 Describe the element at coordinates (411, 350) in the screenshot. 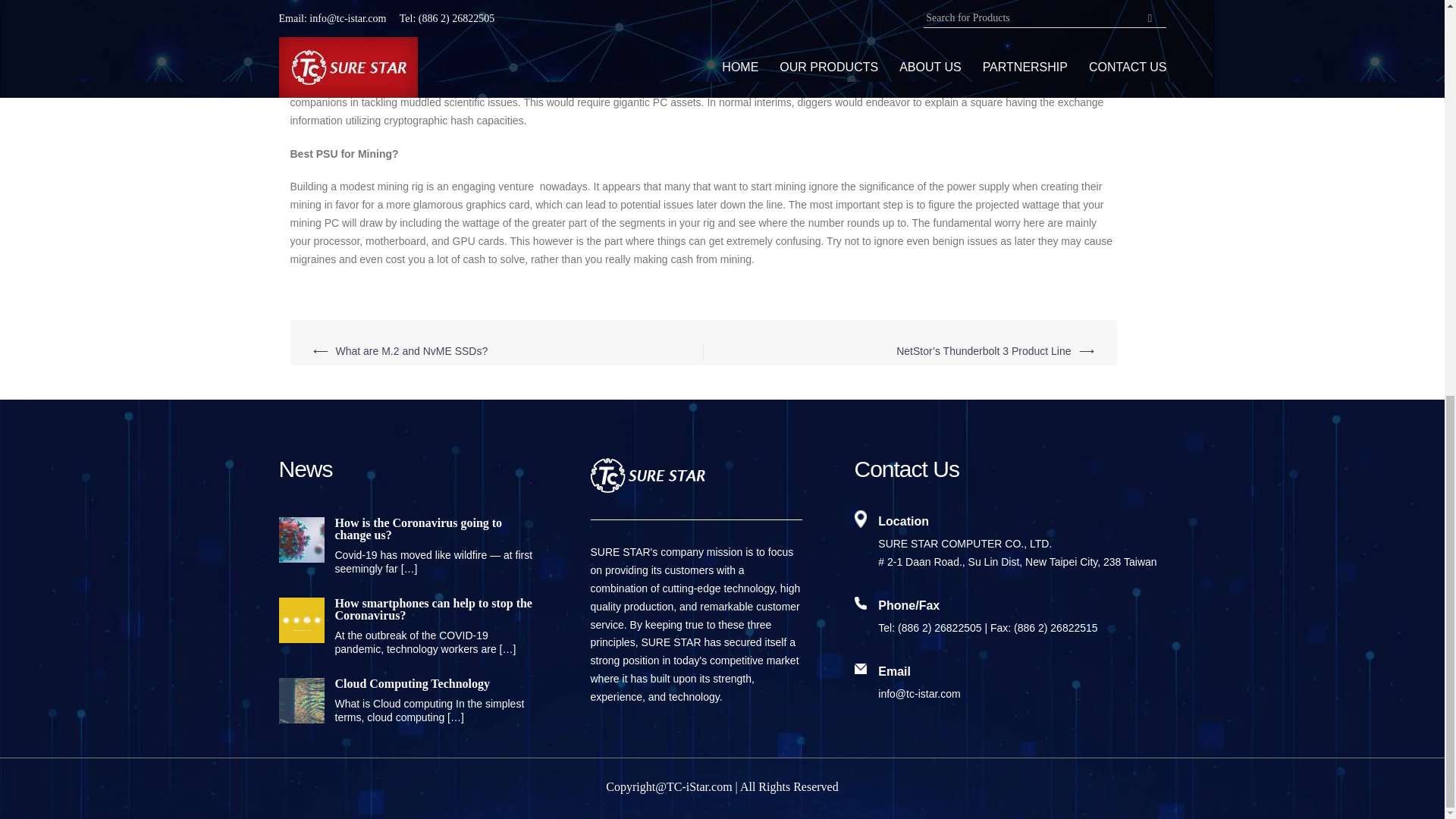

I see `What are M.2 and NvME SSDs?` at that location.